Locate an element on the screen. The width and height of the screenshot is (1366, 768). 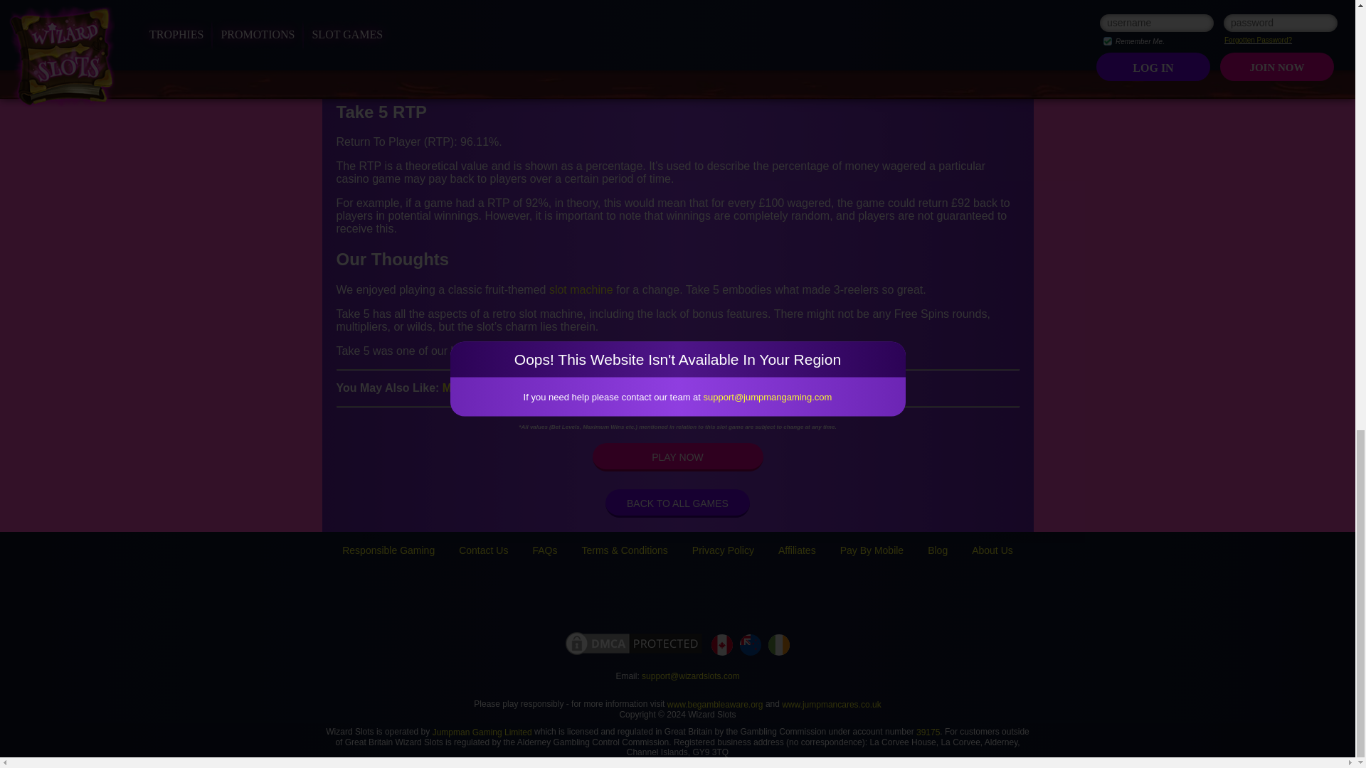
Pay By Mobile is located at coordinates (871, 550).